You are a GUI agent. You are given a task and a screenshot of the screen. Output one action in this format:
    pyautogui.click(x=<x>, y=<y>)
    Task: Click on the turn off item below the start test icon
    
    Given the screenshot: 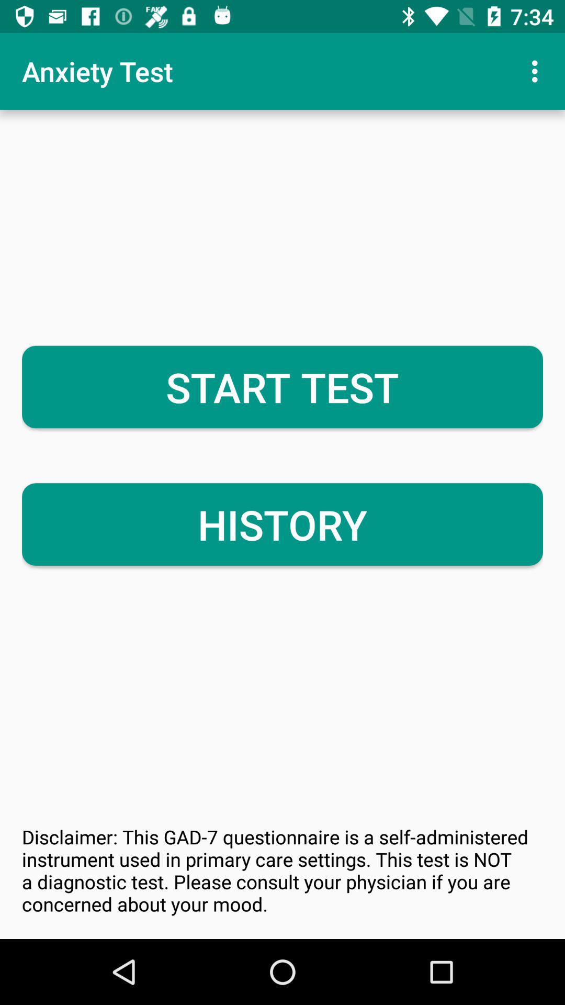 What is the action you would take?
    pyautogui.click(x=282, y=524)
    